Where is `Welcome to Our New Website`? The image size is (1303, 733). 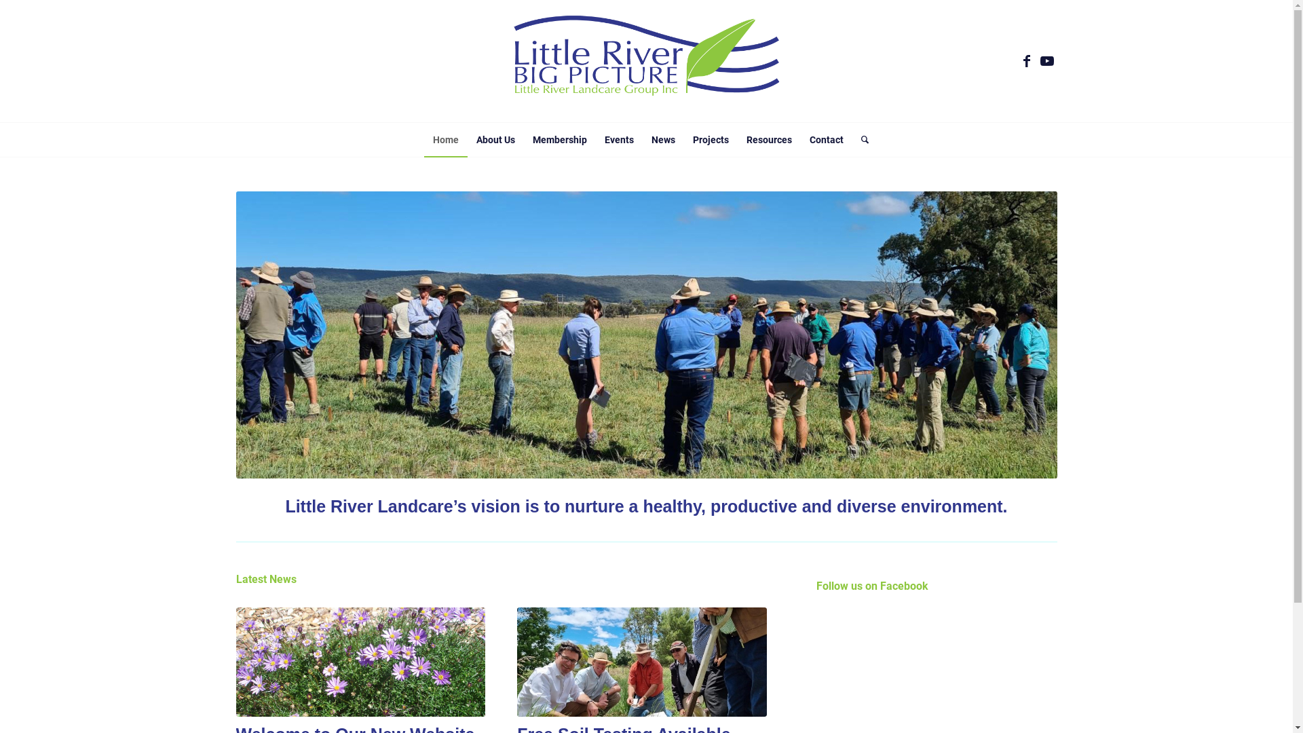 Welcome to Our New Website is located at coordinates (361, 662).